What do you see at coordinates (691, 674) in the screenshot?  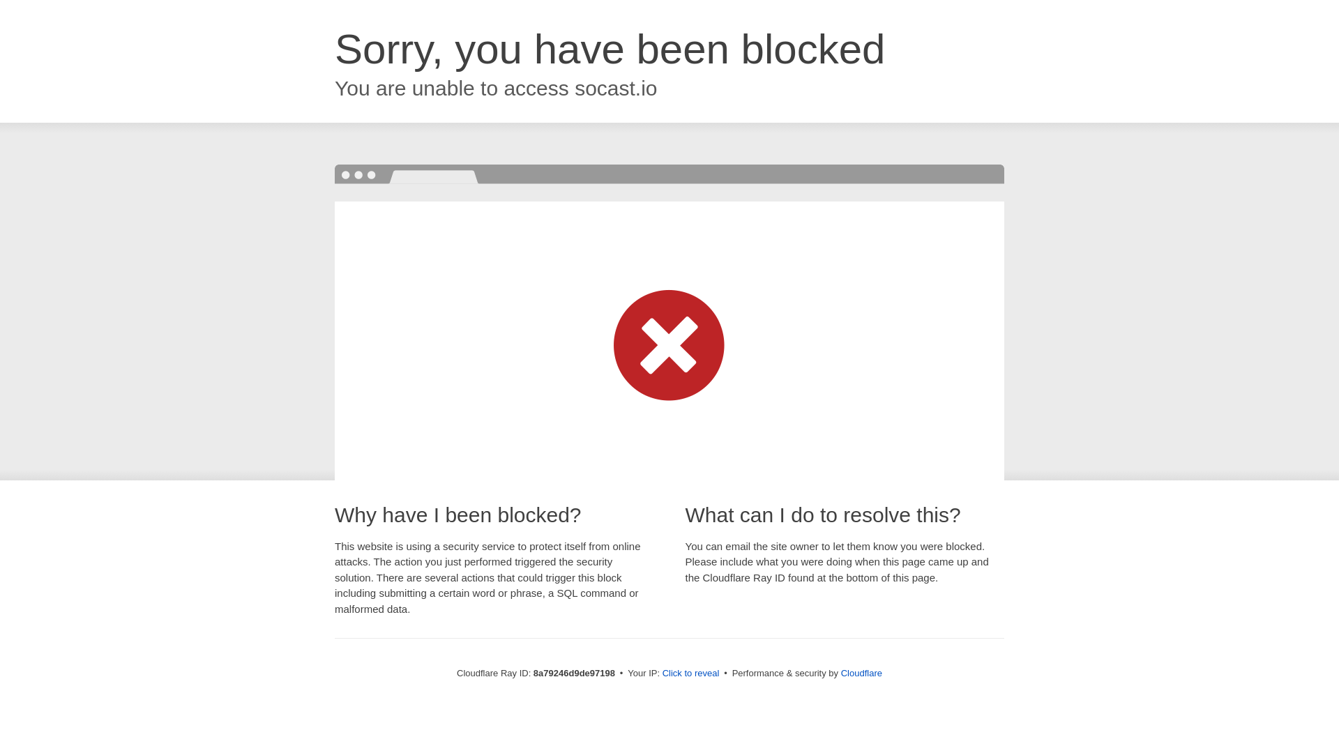 I see `Click to reveal` at bounding box center [691, 674].